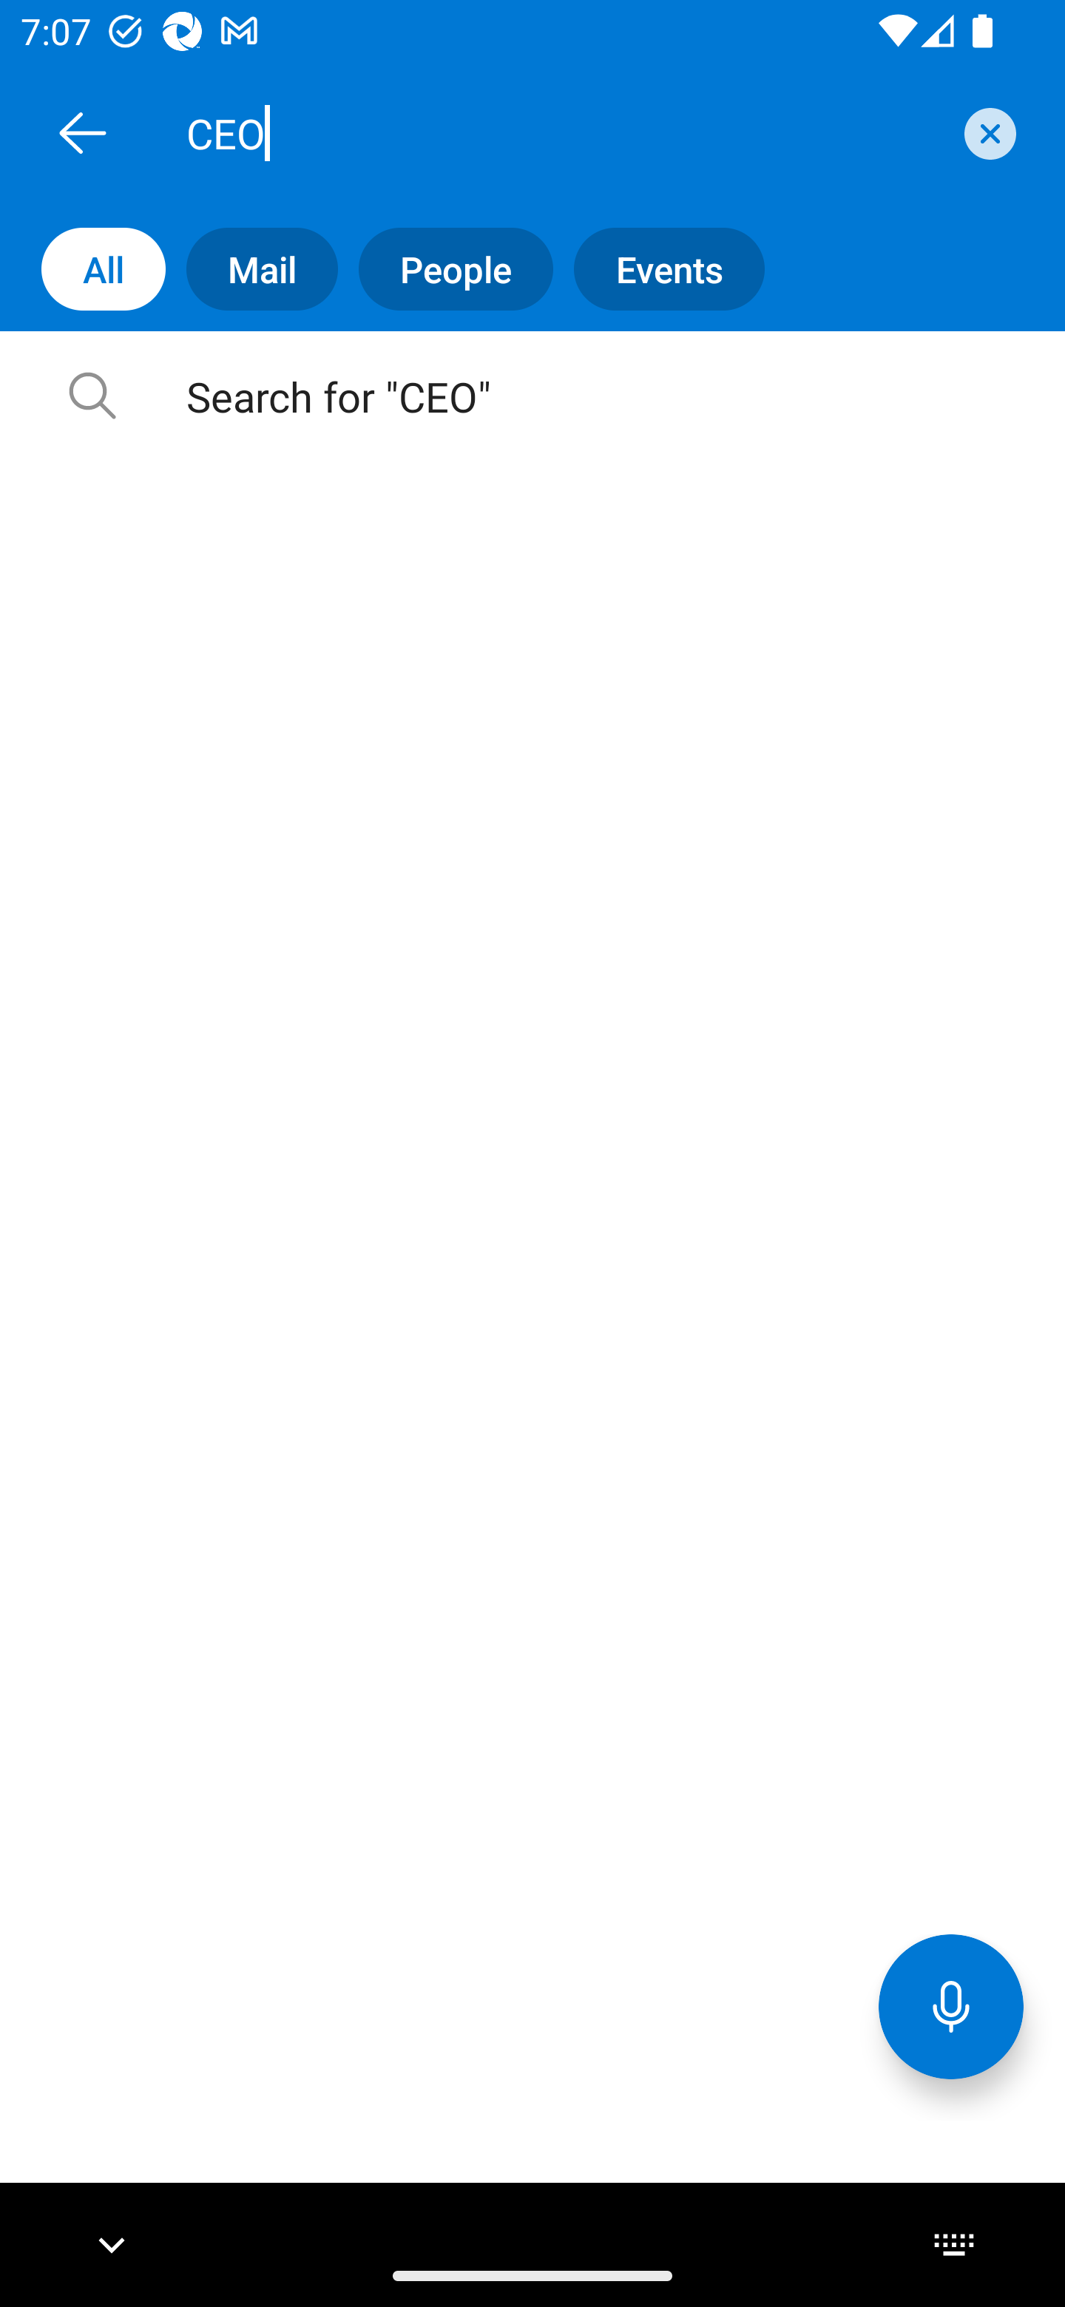 This screenshot has height=2307, width=1065. I want to click on Events, so click(658, 269).